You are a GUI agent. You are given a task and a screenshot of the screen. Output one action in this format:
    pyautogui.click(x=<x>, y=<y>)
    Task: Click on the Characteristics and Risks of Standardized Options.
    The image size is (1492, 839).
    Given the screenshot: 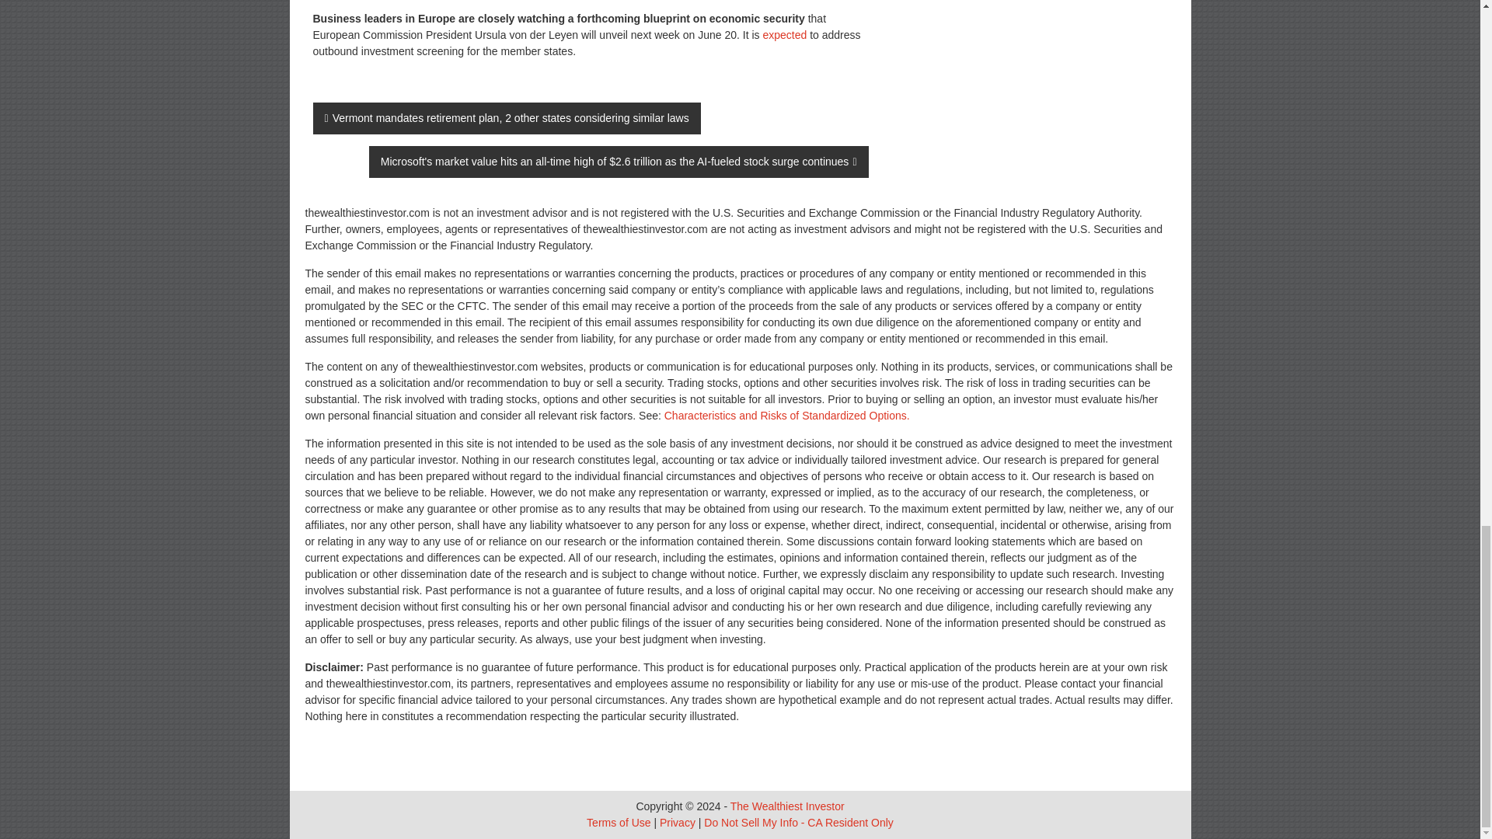 What is the action you would take?
    pyautogui.click(x=786, y=416)
    